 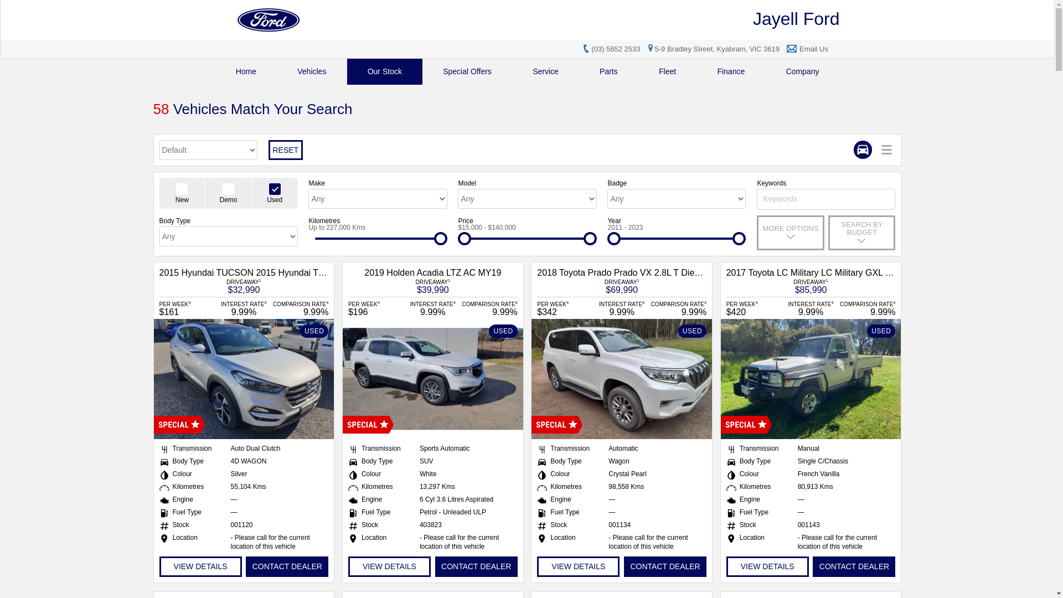 What do you see at coordinates (489, 308) in the screenshot?
I see `COMPARISON RATE4
9.99%` at bounding box center [489, 308].